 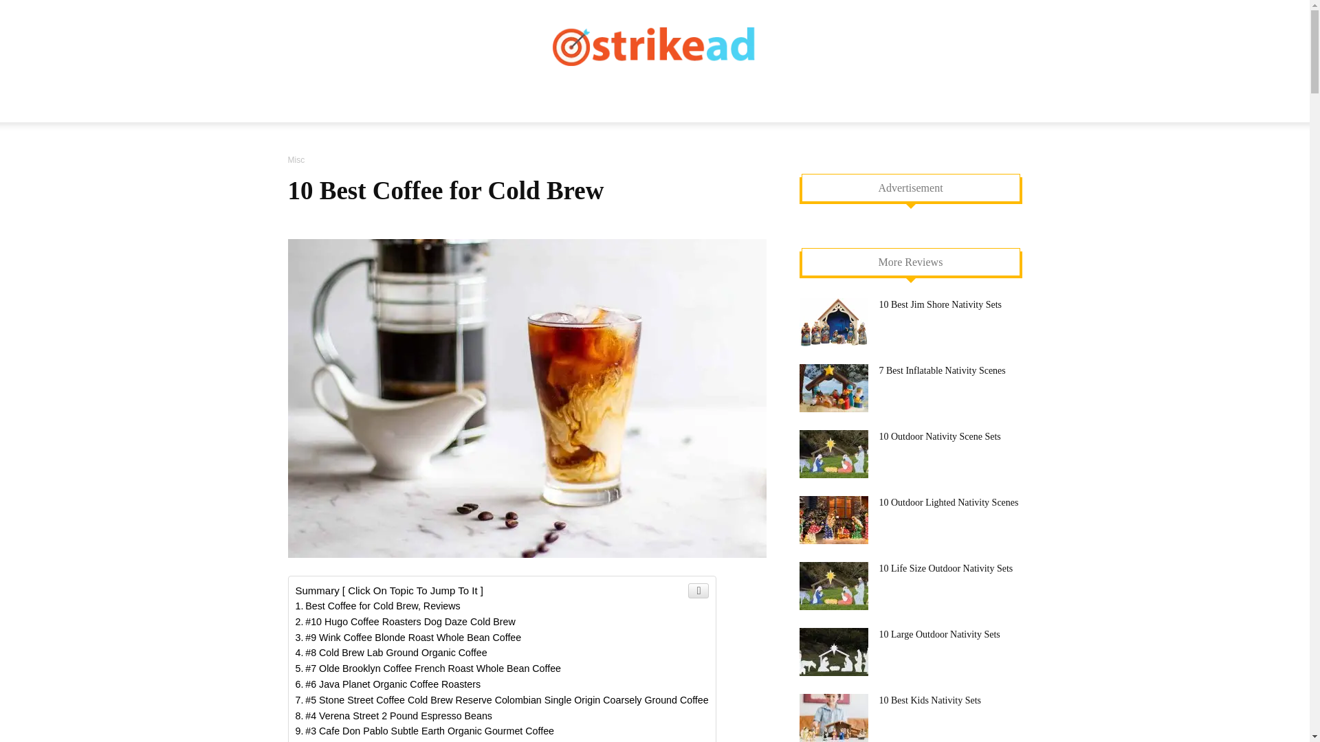 I want to click on Search, so click(x=983, y=161).